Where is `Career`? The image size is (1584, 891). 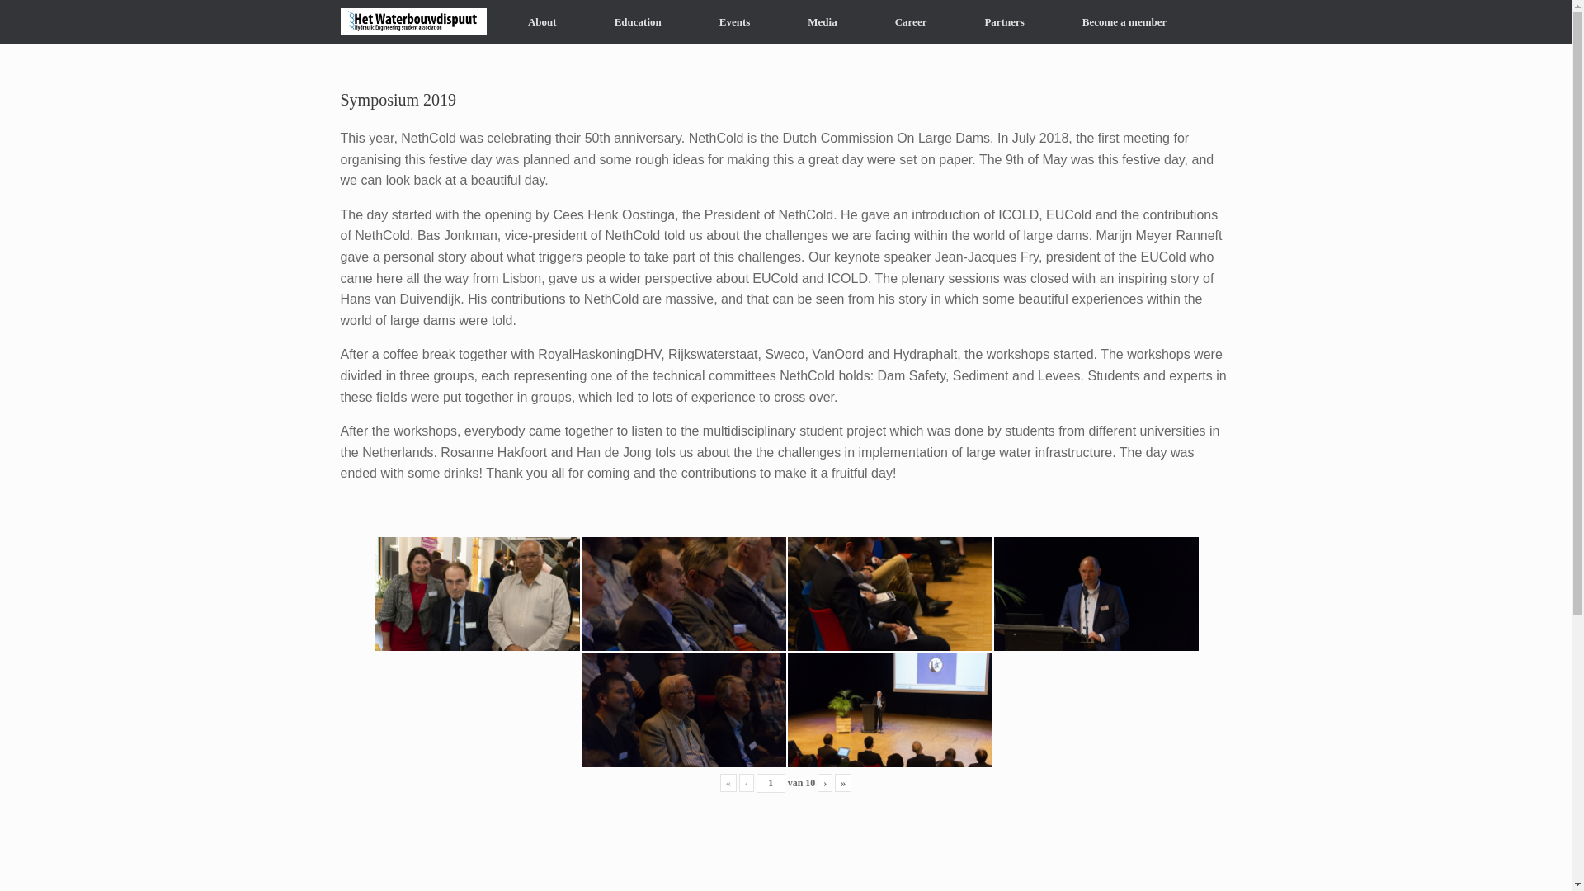
Career is located at coordinates (911, 21).